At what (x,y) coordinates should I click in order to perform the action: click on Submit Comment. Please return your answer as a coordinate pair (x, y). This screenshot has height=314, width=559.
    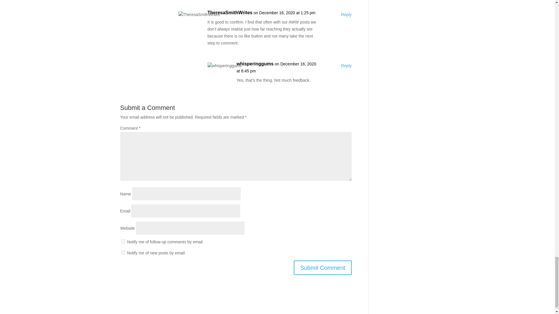
    Looking at the image, I should click on (323, 268).